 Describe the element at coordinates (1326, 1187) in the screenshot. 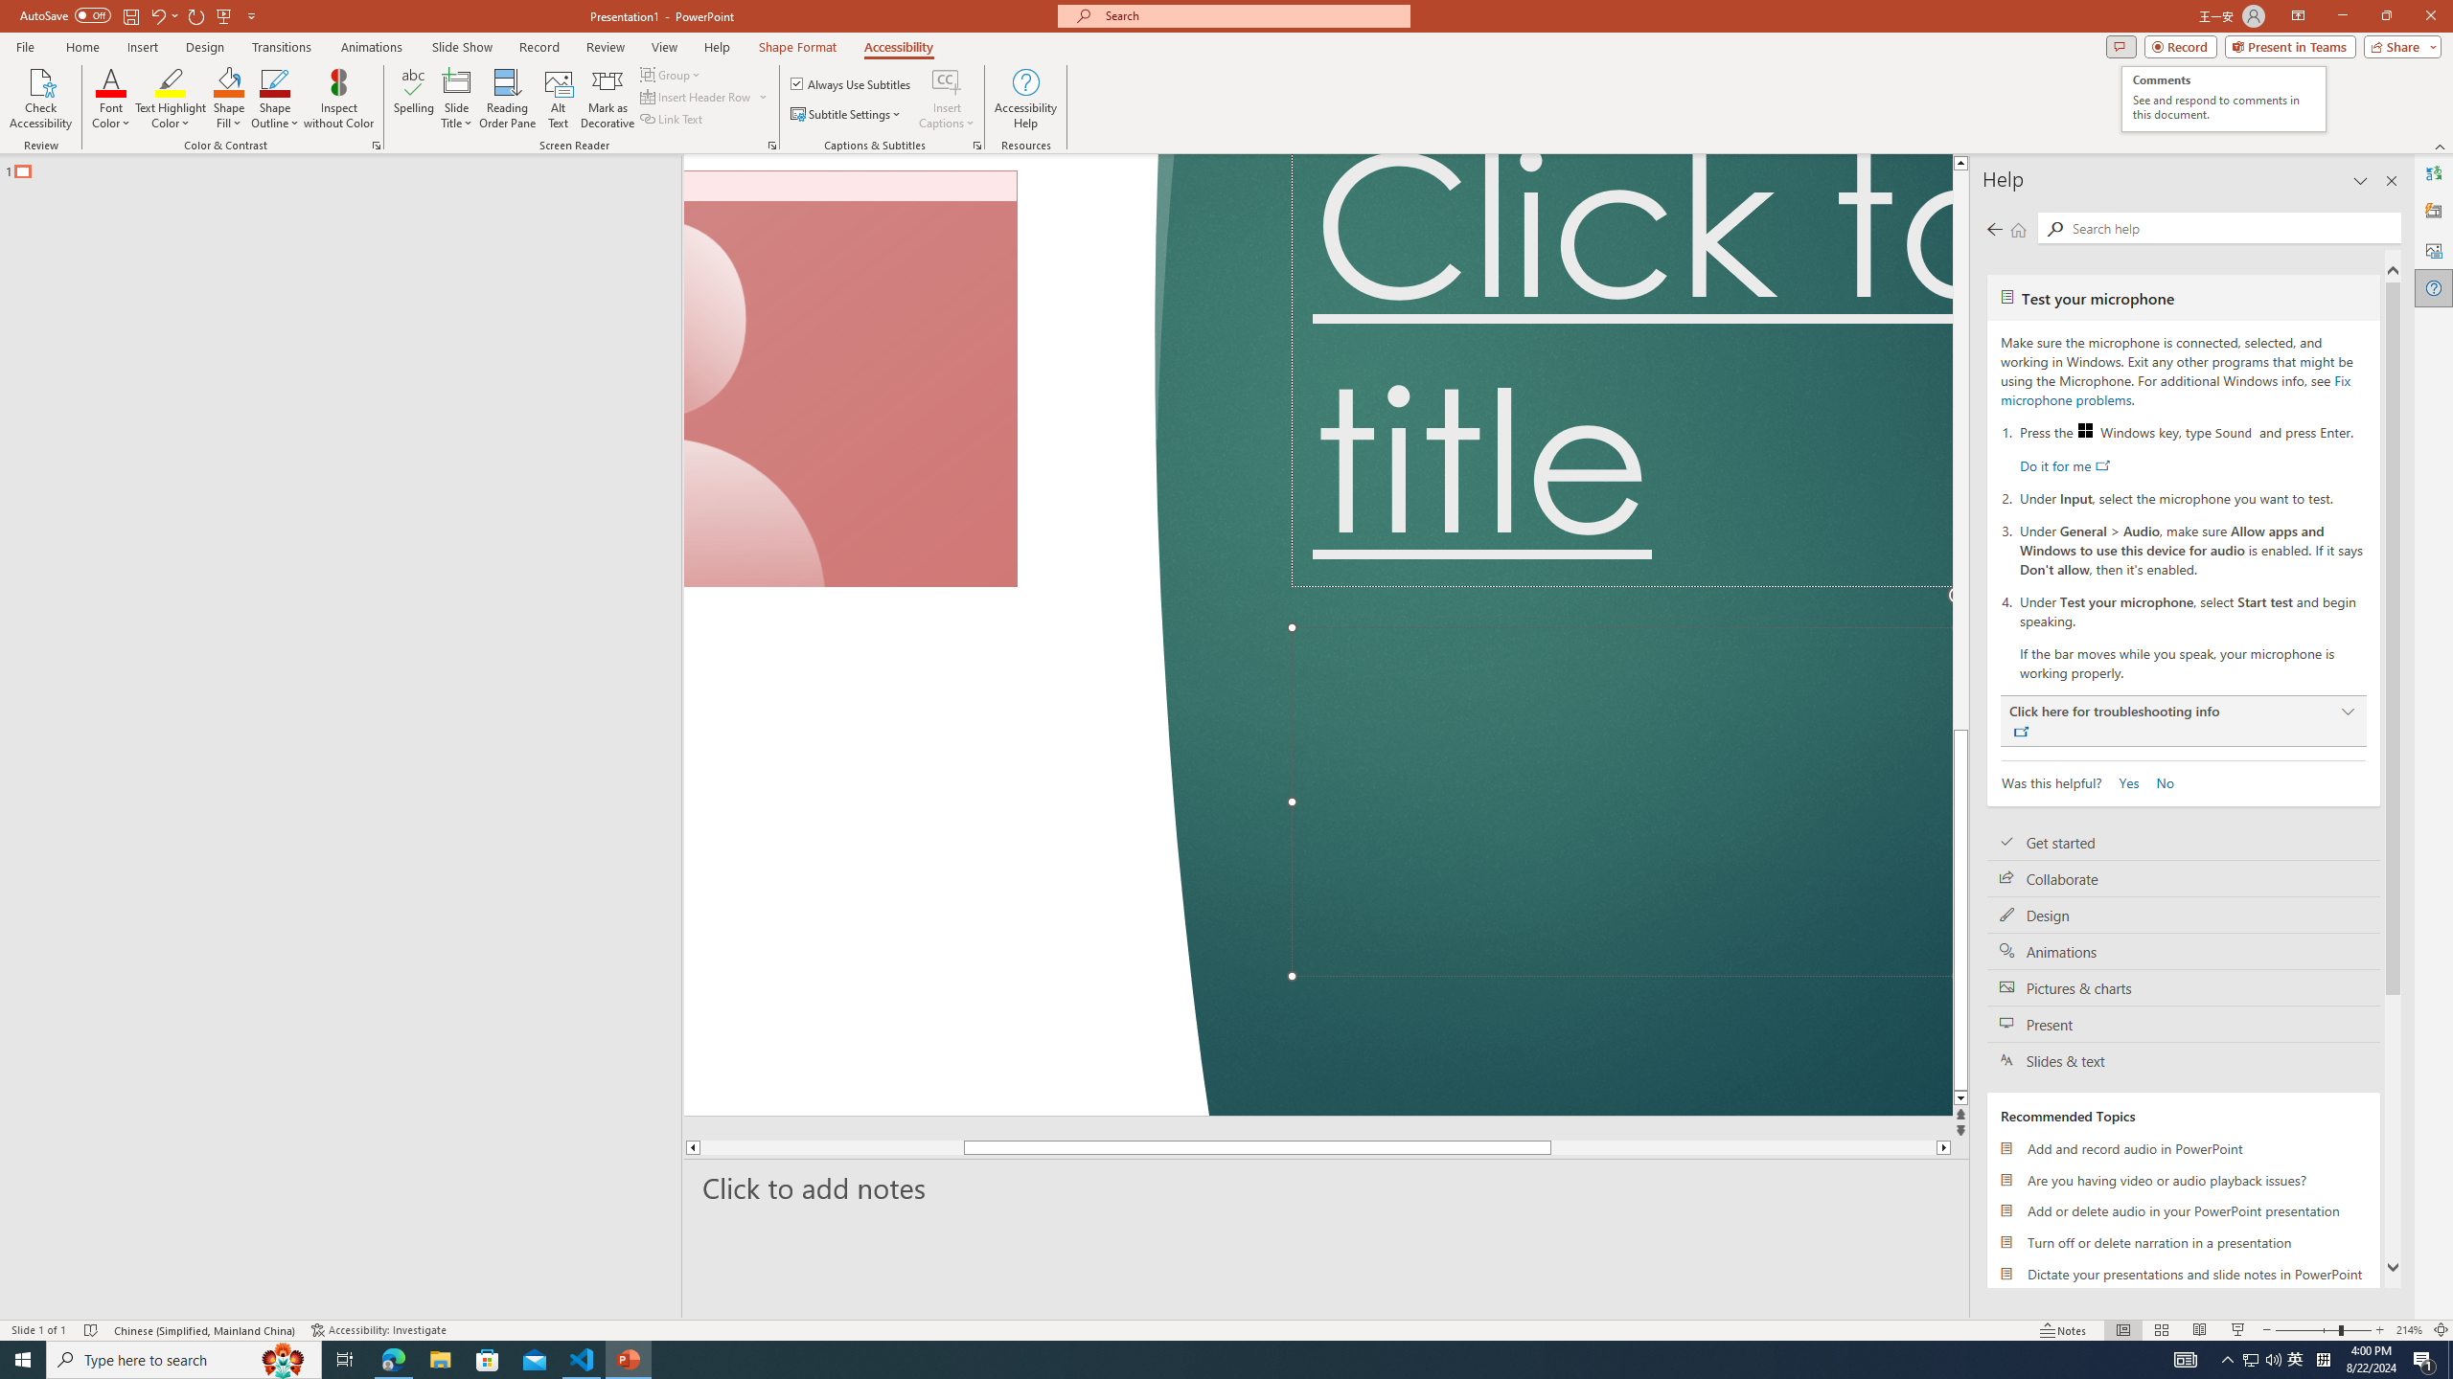

I see `Slide Notes` at that location.